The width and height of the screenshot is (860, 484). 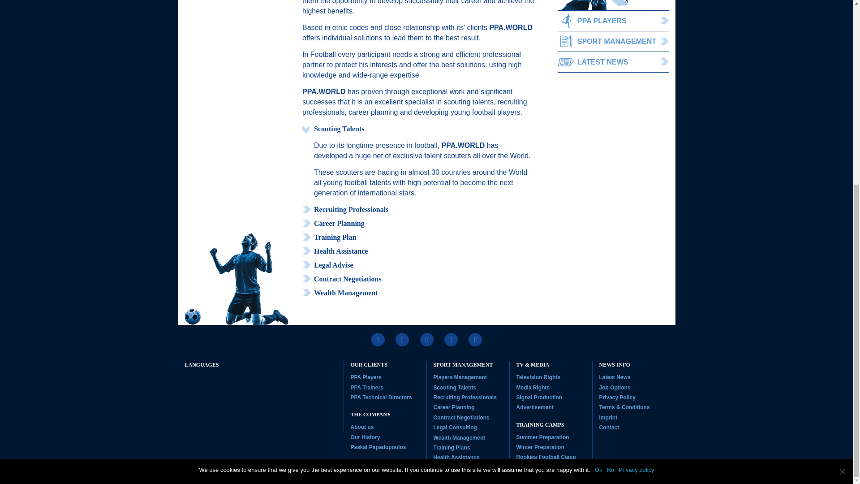 I want to click on PPA Trainers, so click(x=366, y=387).